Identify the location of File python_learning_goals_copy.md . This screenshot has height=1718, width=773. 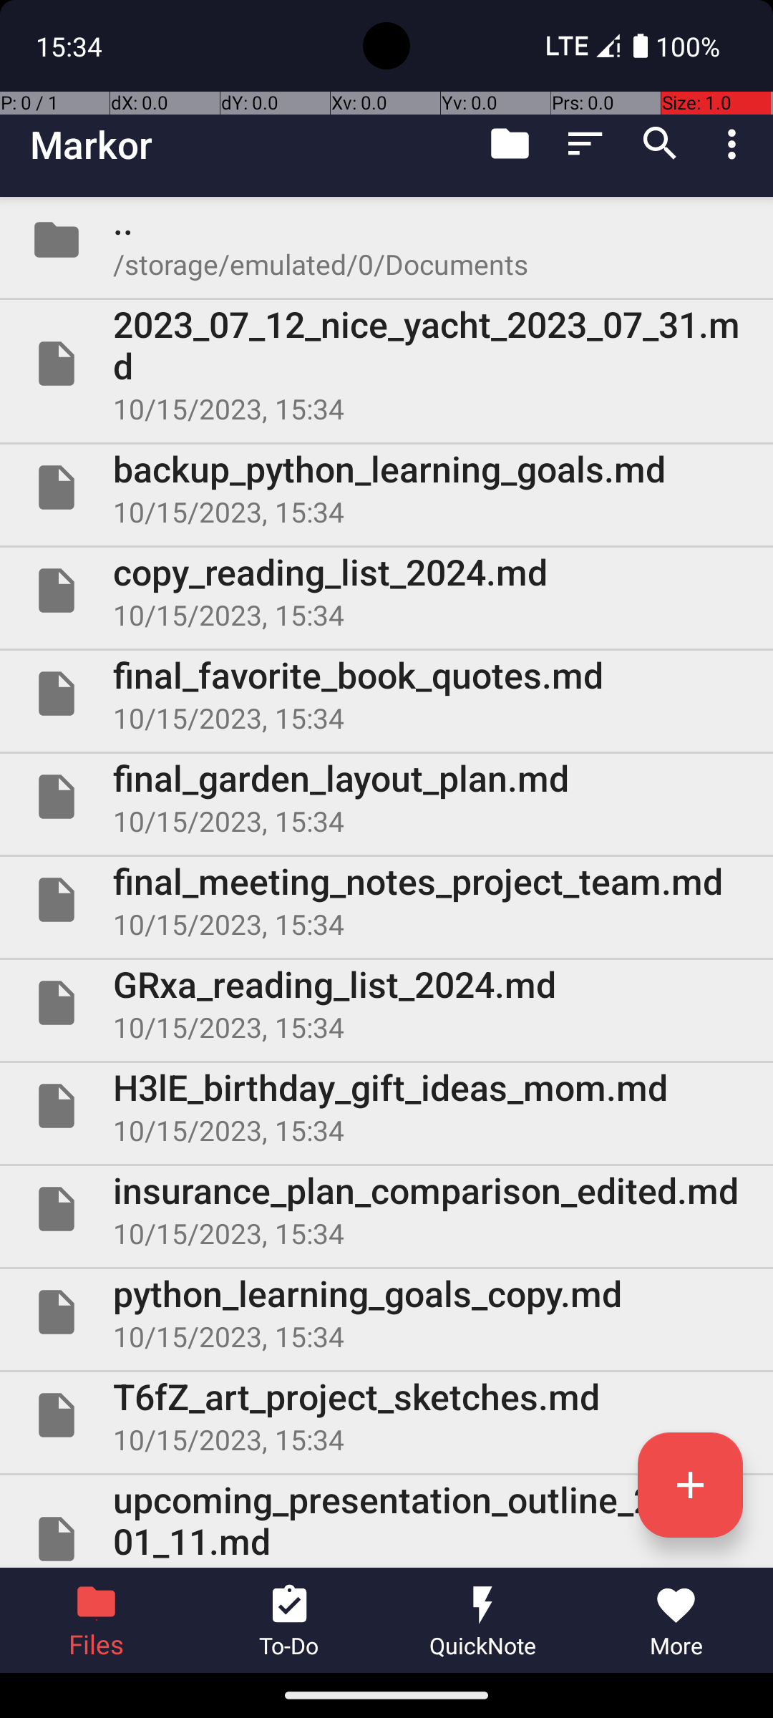
(386, 1311).